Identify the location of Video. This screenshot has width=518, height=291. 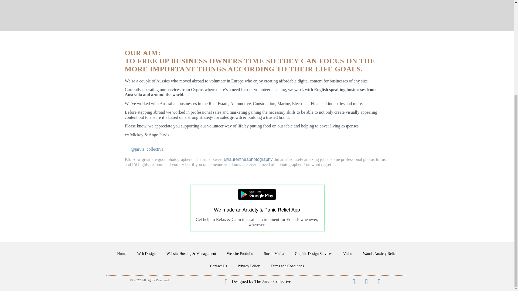
(347, 254).